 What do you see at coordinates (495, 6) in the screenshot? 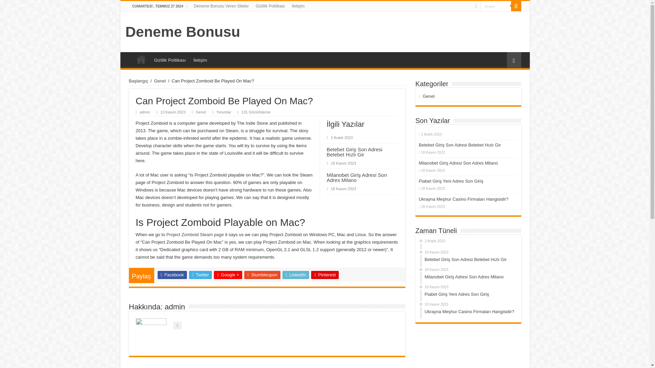
I see `admin` at bounding box center [495, 6].